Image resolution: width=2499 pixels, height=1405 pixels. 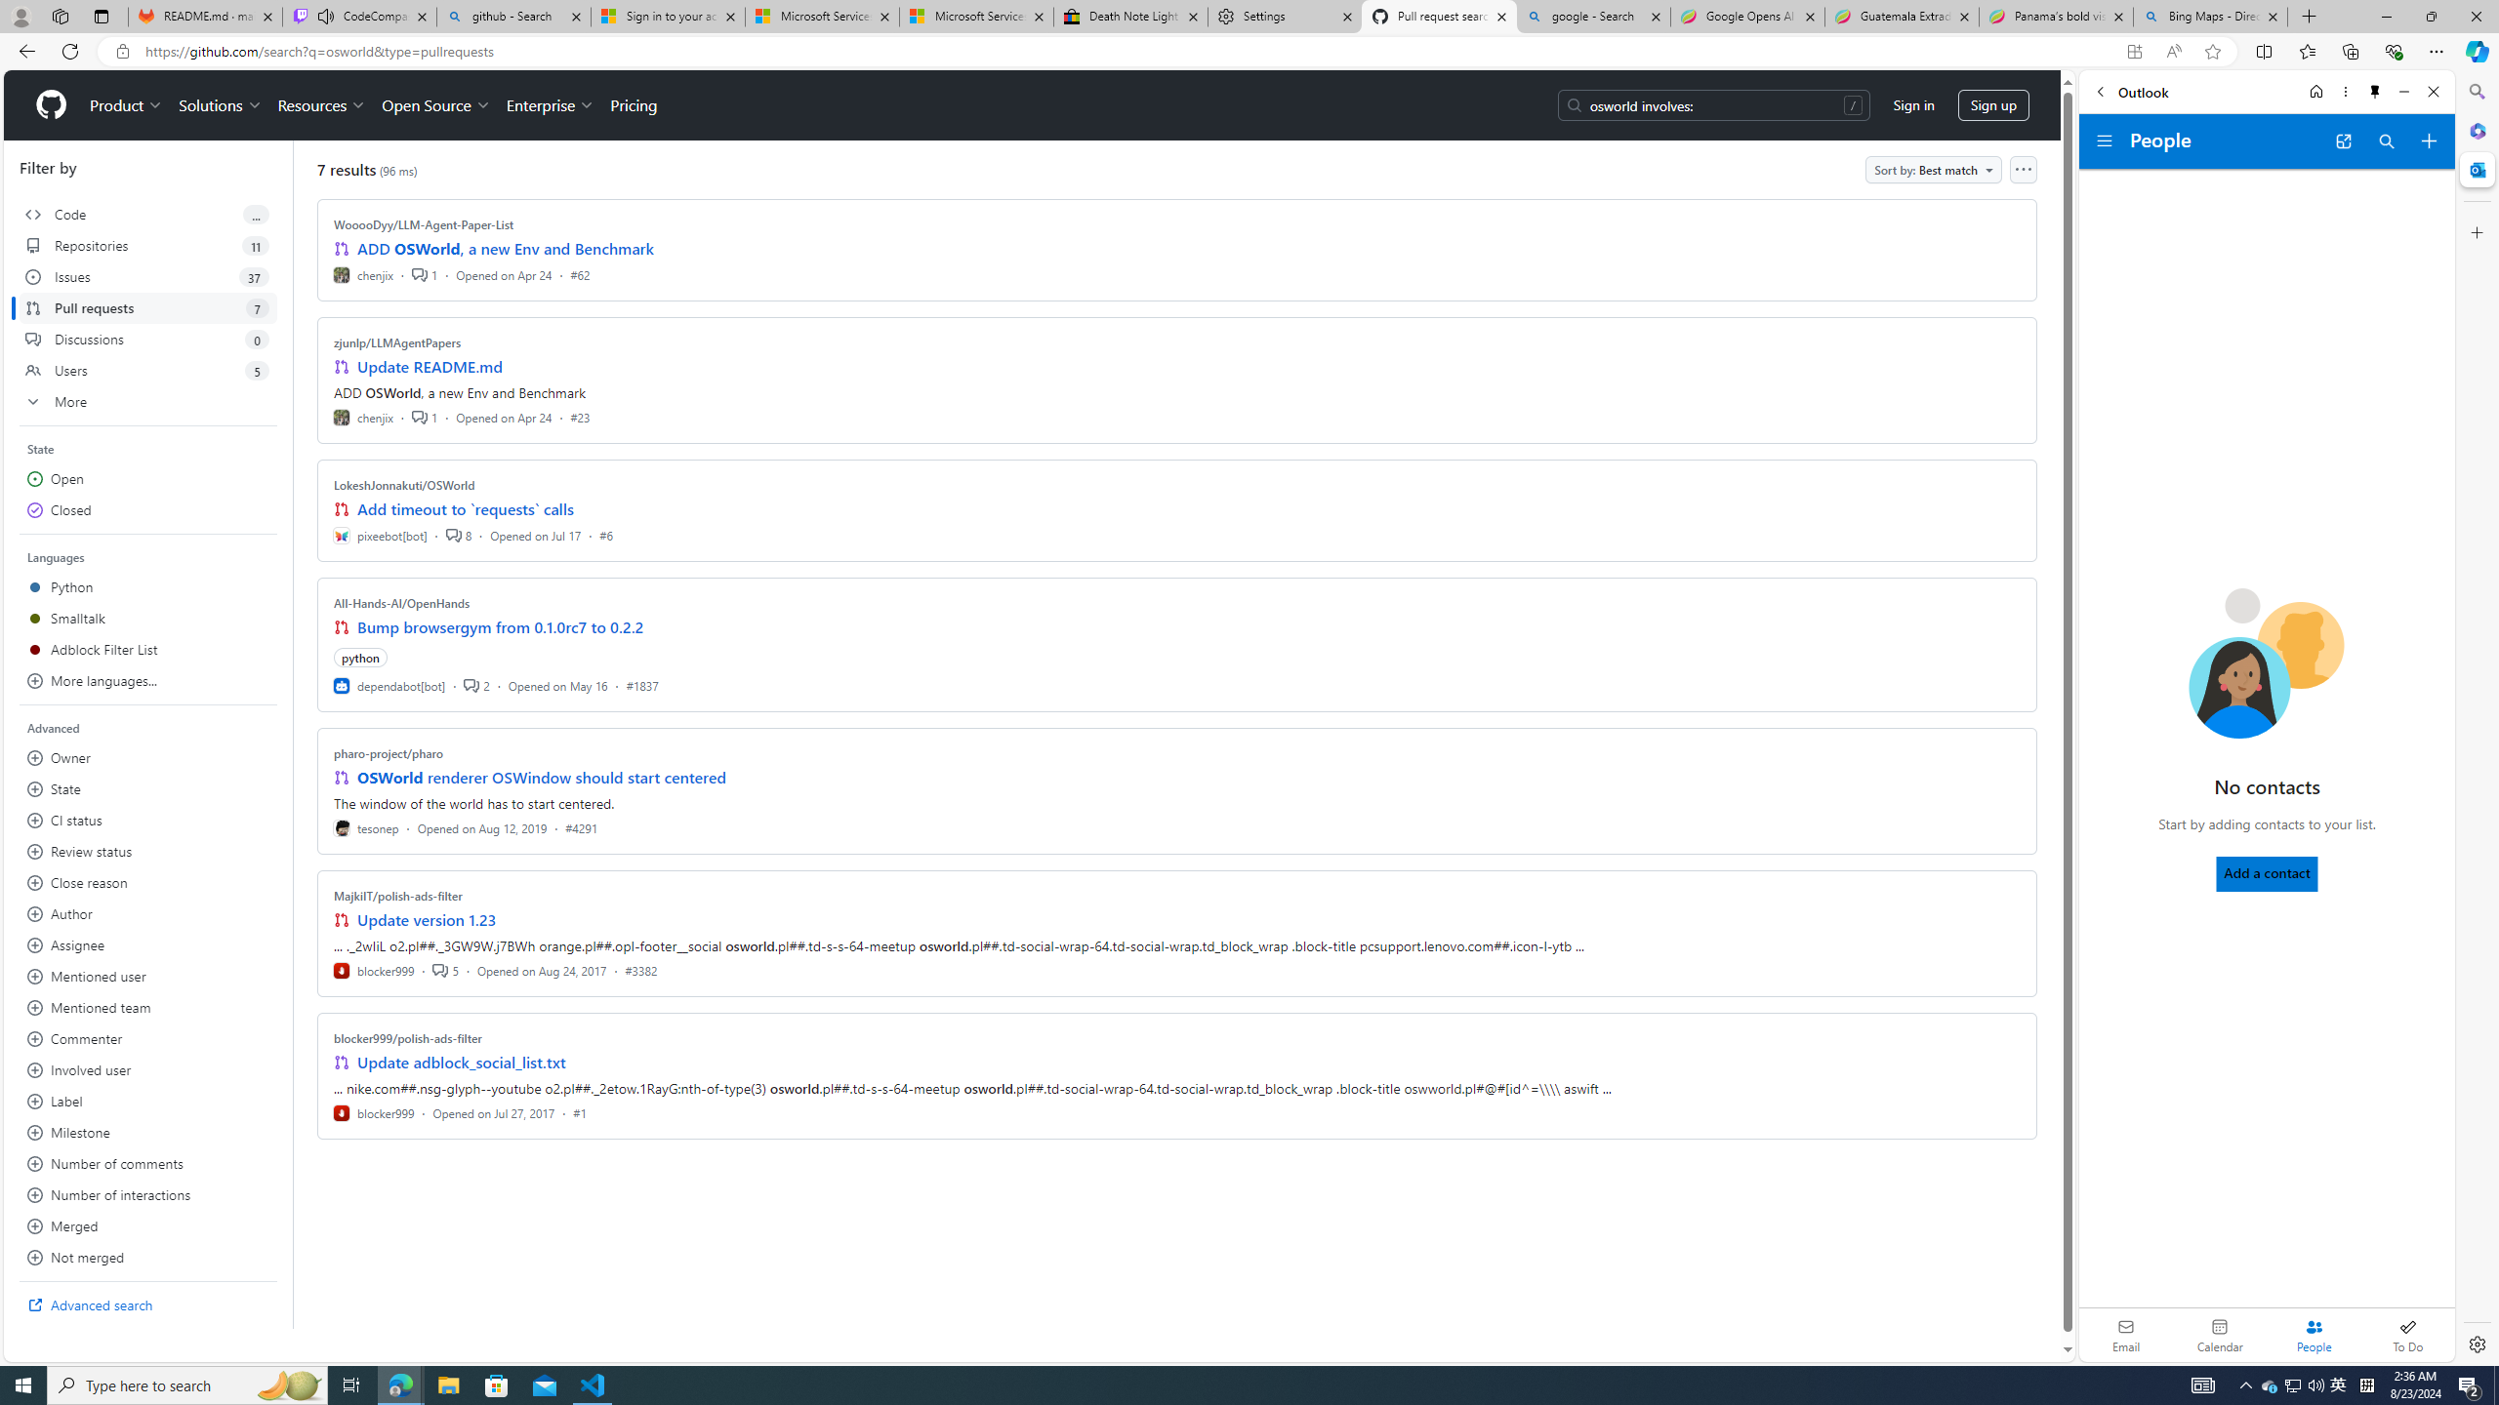 What do you see at coordinates (580, 1112) in the screenshot?
I see `#1` at bounding box center [580, 1112].